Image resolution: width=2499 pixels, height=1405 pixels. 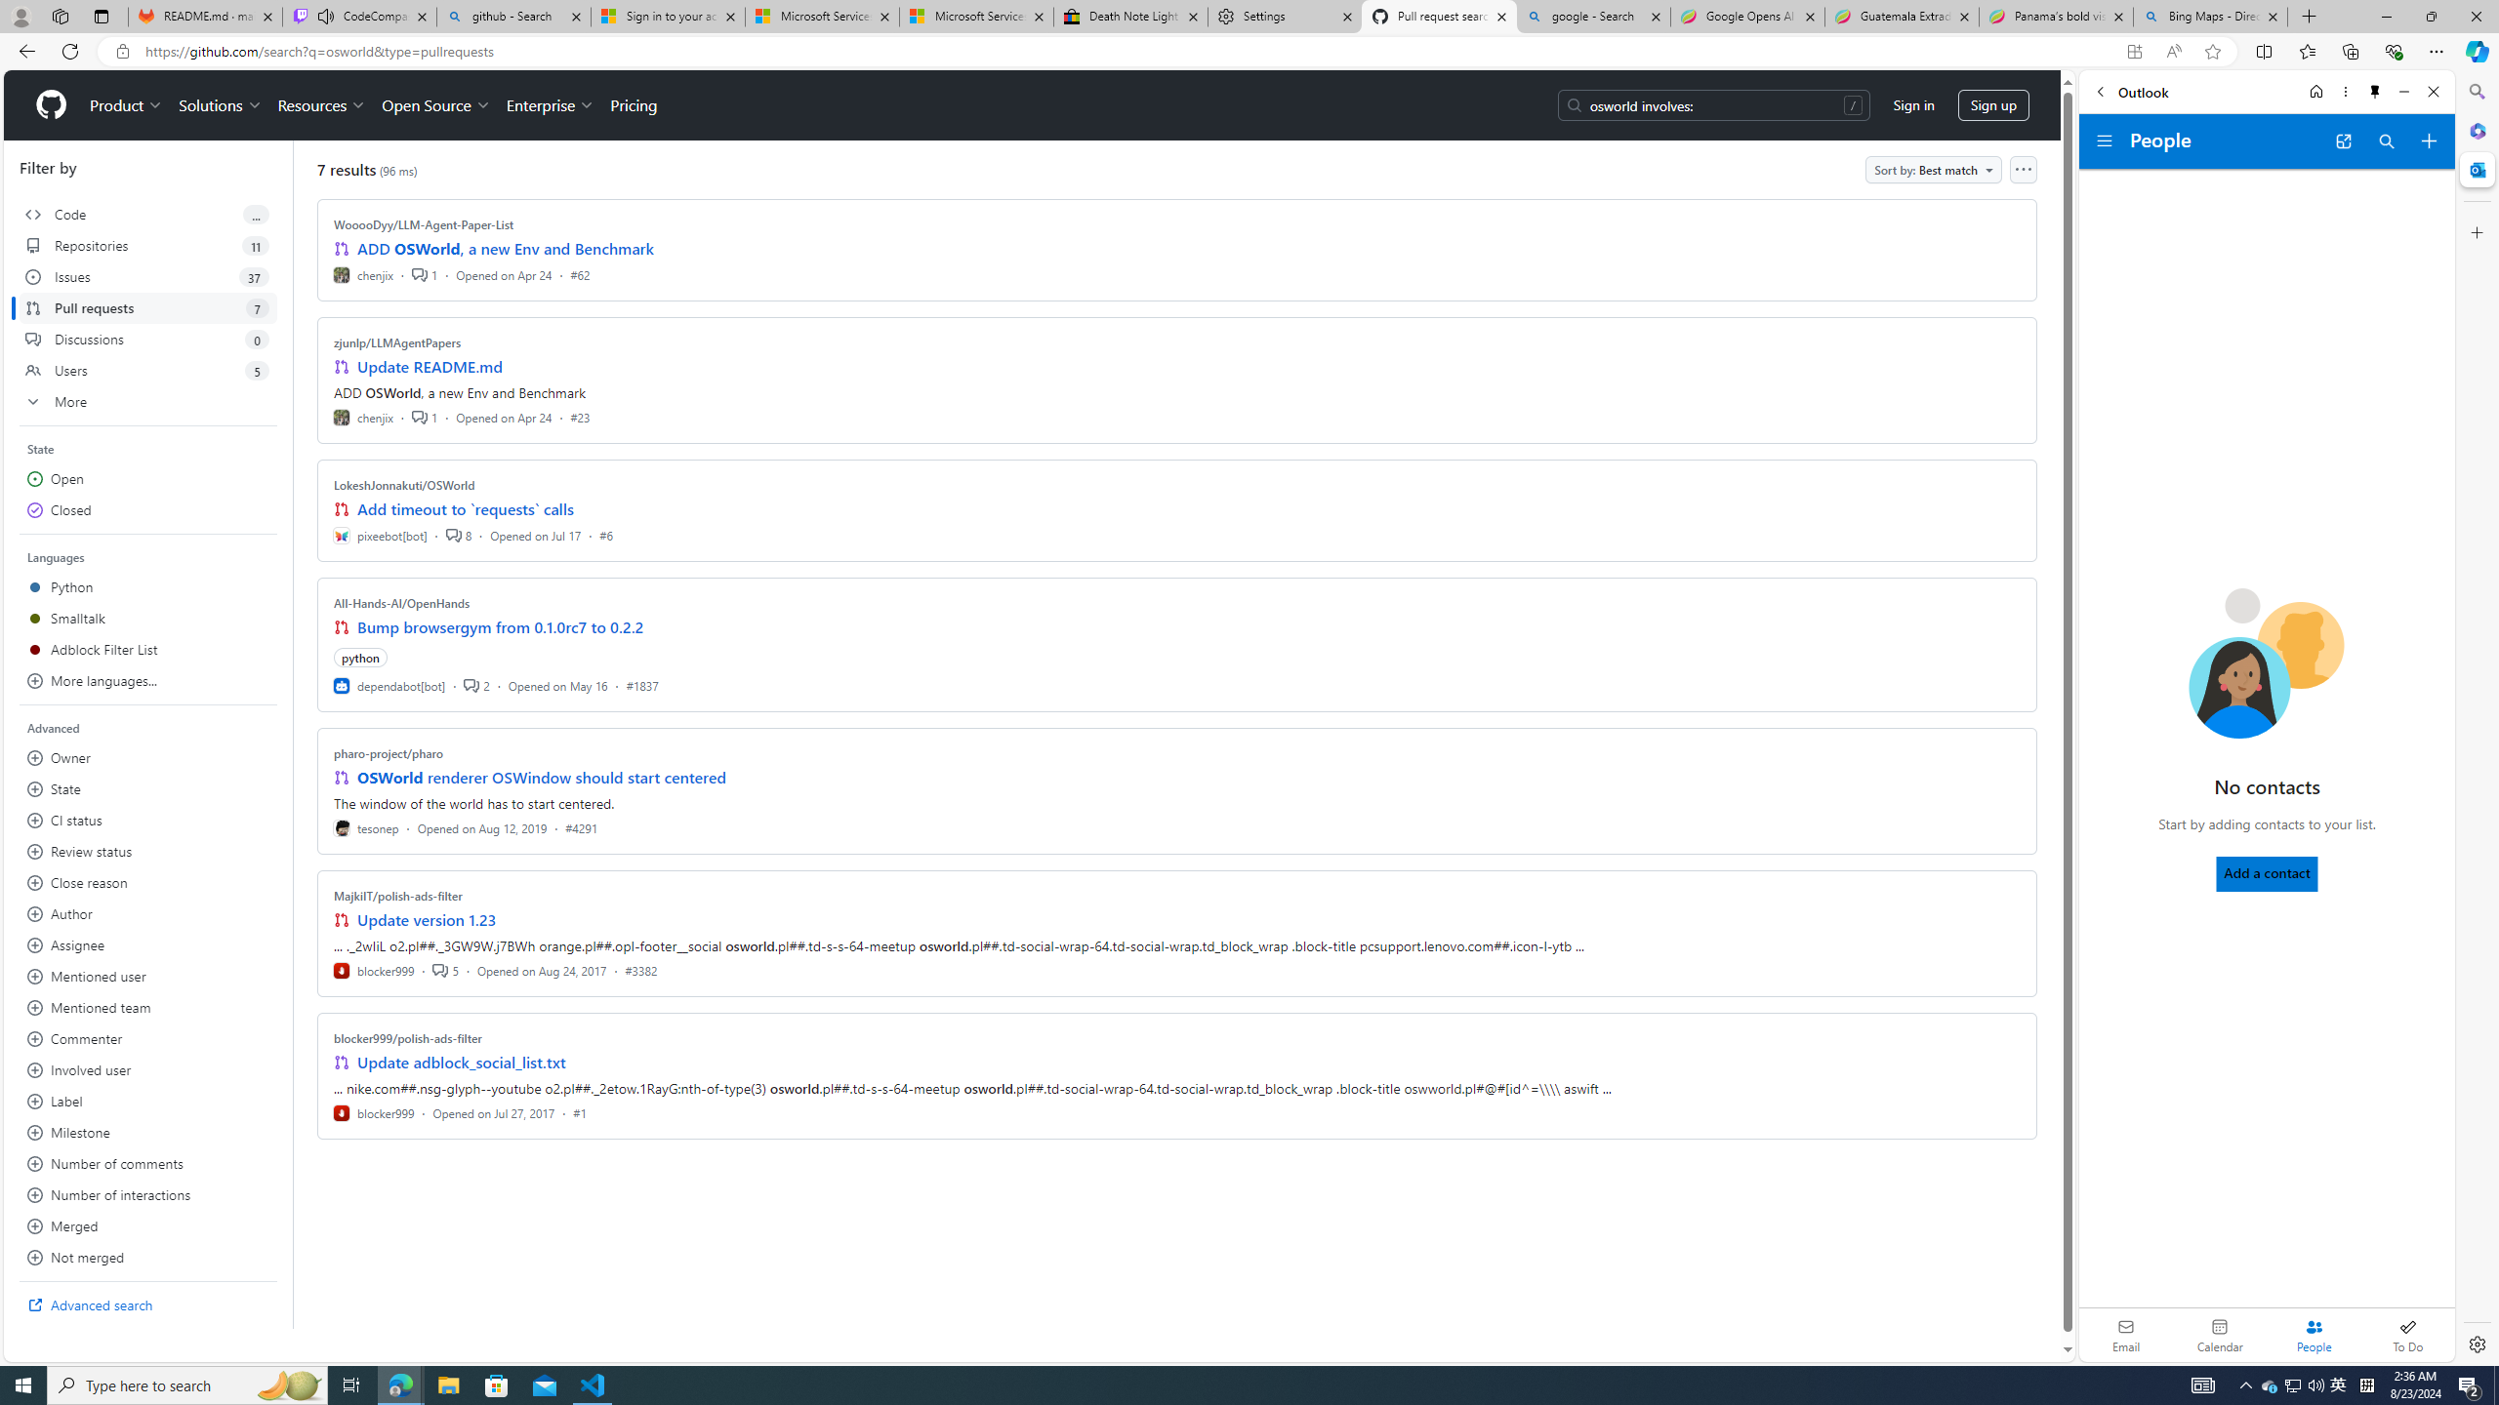 What do you see at coordinates (580, 1112) in the screenshot?
I see `#1` at bounding box center [580, 1112].